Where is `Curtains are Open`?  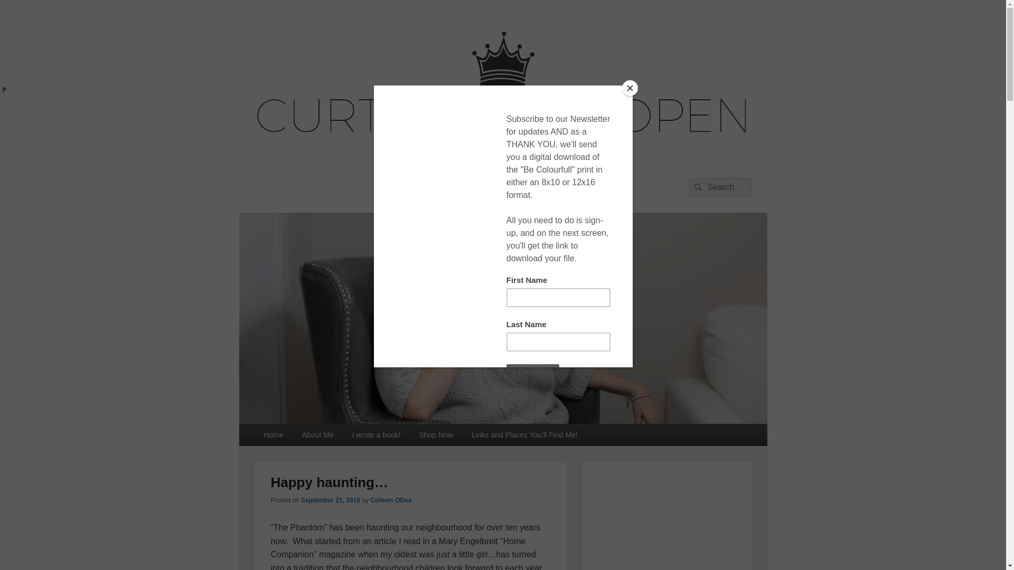
Curtains are Open is located at coordinates (502, 421).